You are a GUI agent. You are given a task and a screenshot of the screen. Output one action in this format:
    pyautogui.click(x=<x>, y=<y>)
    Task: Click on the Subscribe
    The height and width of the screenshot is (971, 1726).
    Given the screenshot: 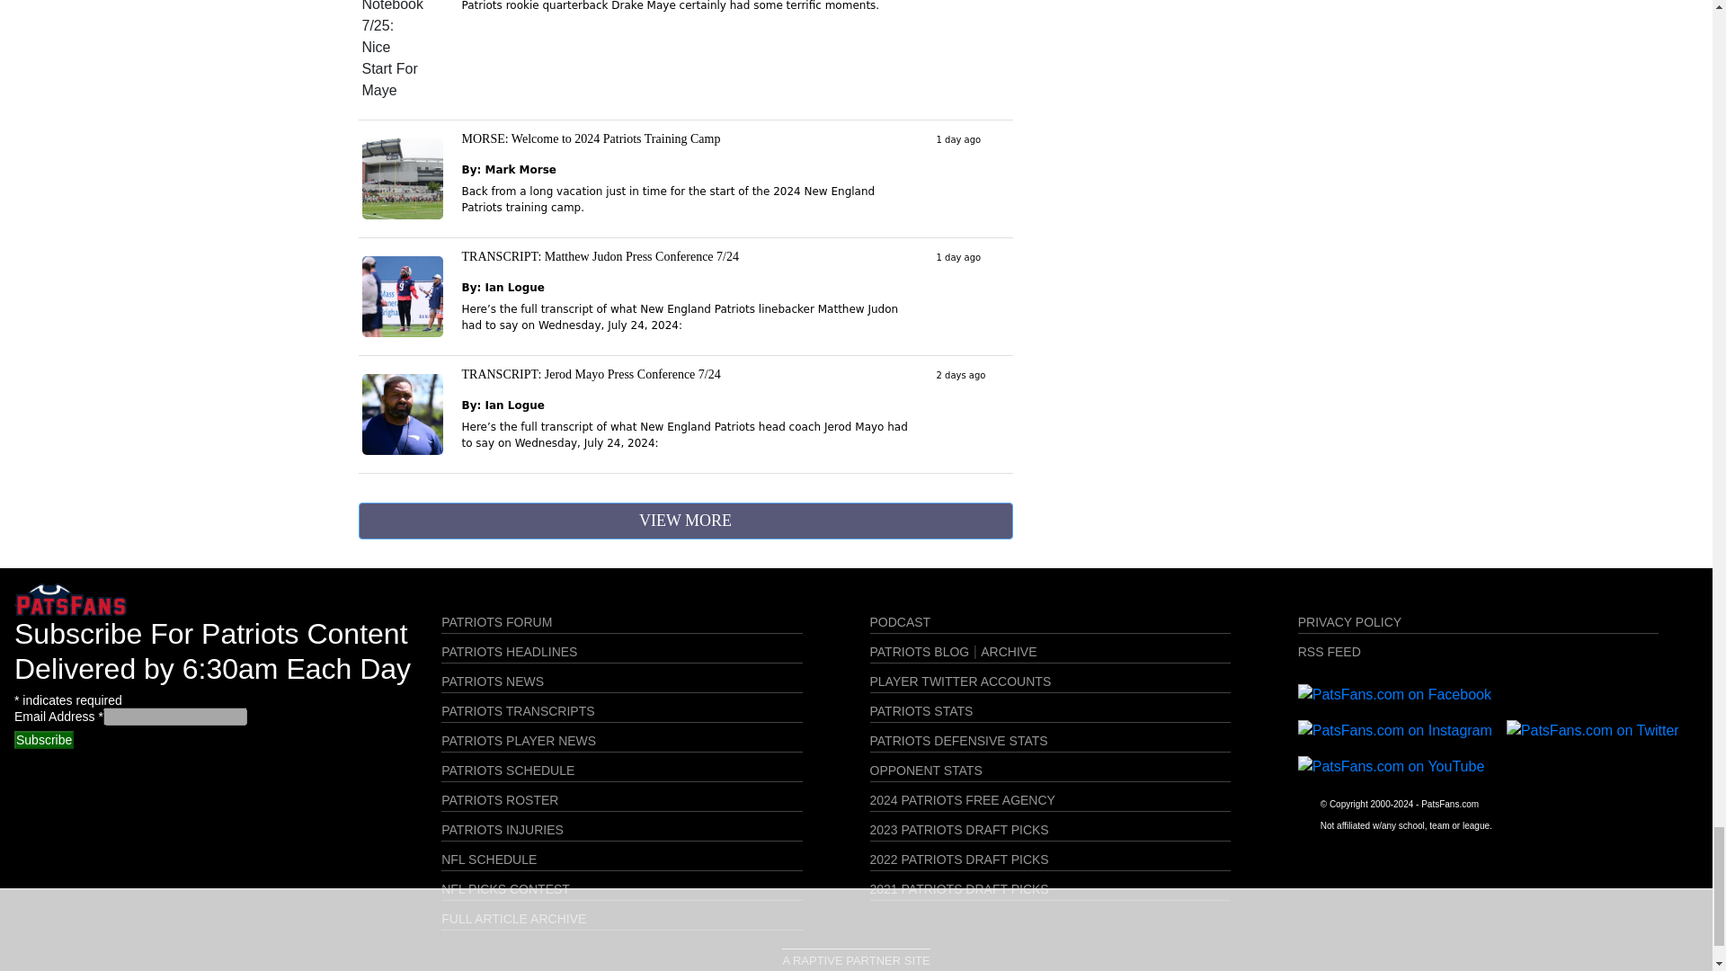 What is the action you would take?
    pyautogui.click(x=43, y=739)
    